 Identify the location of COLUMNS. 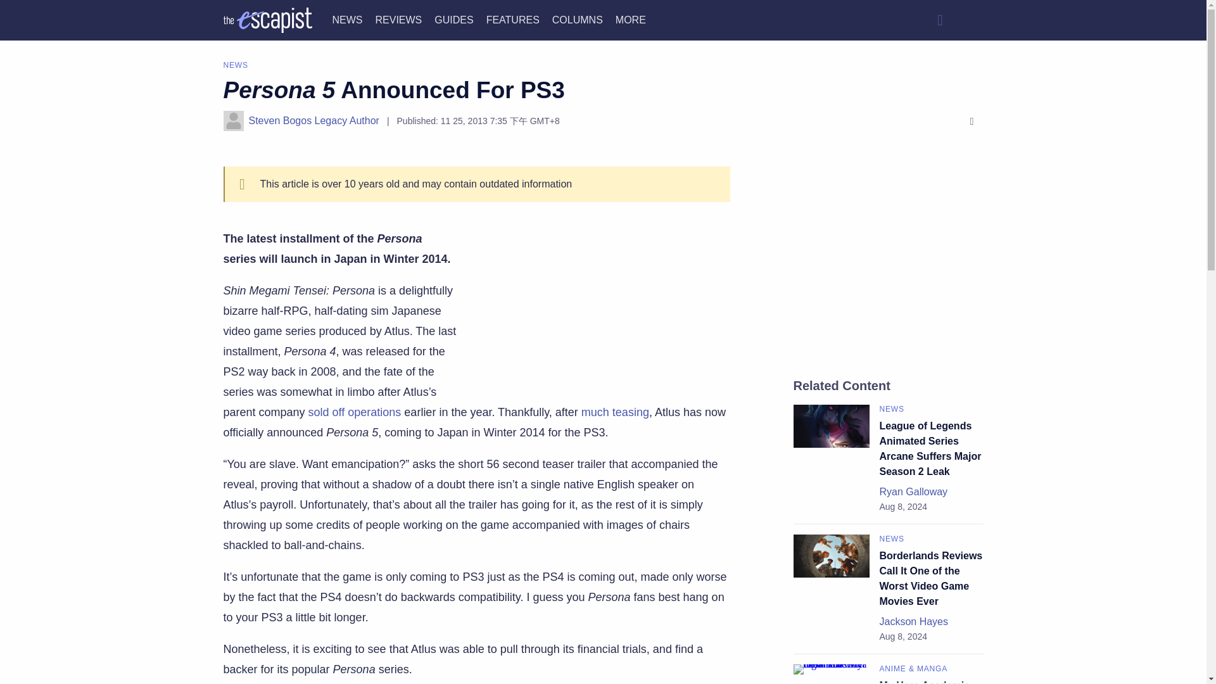
(578, 19).